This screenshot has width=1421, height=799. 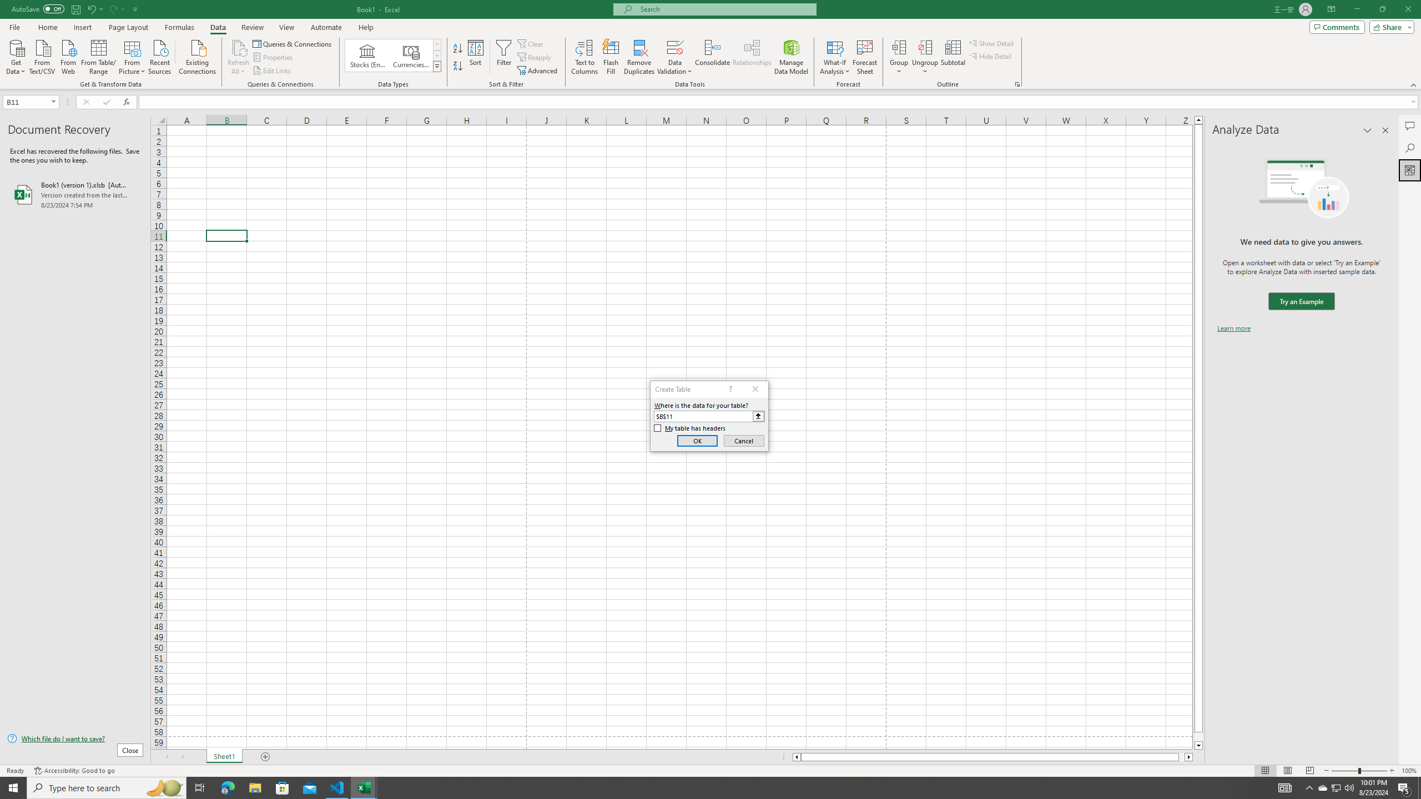 What do you see at coordinates (74, 771) in the screenshot?
I see `Accessibility Checker Accessibility: Good to go` at bounding box center [74, 771].